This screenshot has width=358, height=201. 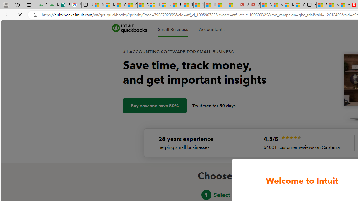 What do you see at coordinates (155, 106) in the screenshot?
I see `Buy now and save 50%` at bounding box center [155, 106].